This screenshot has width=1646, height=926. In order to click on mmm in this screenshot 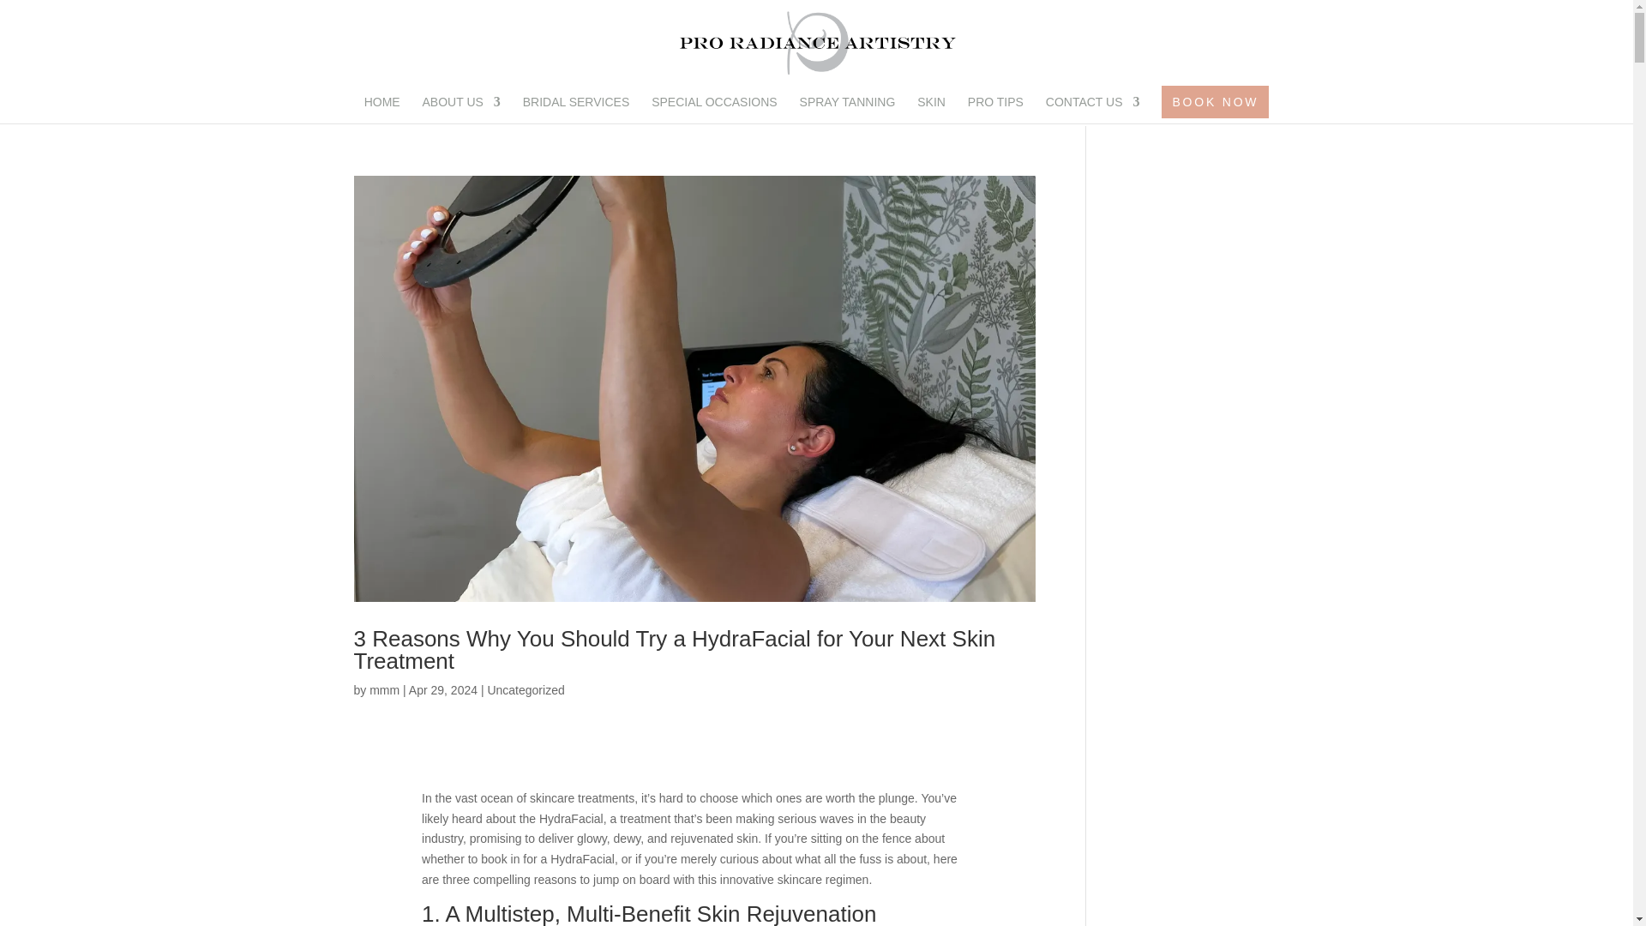, I will do `click(384, 690)`.